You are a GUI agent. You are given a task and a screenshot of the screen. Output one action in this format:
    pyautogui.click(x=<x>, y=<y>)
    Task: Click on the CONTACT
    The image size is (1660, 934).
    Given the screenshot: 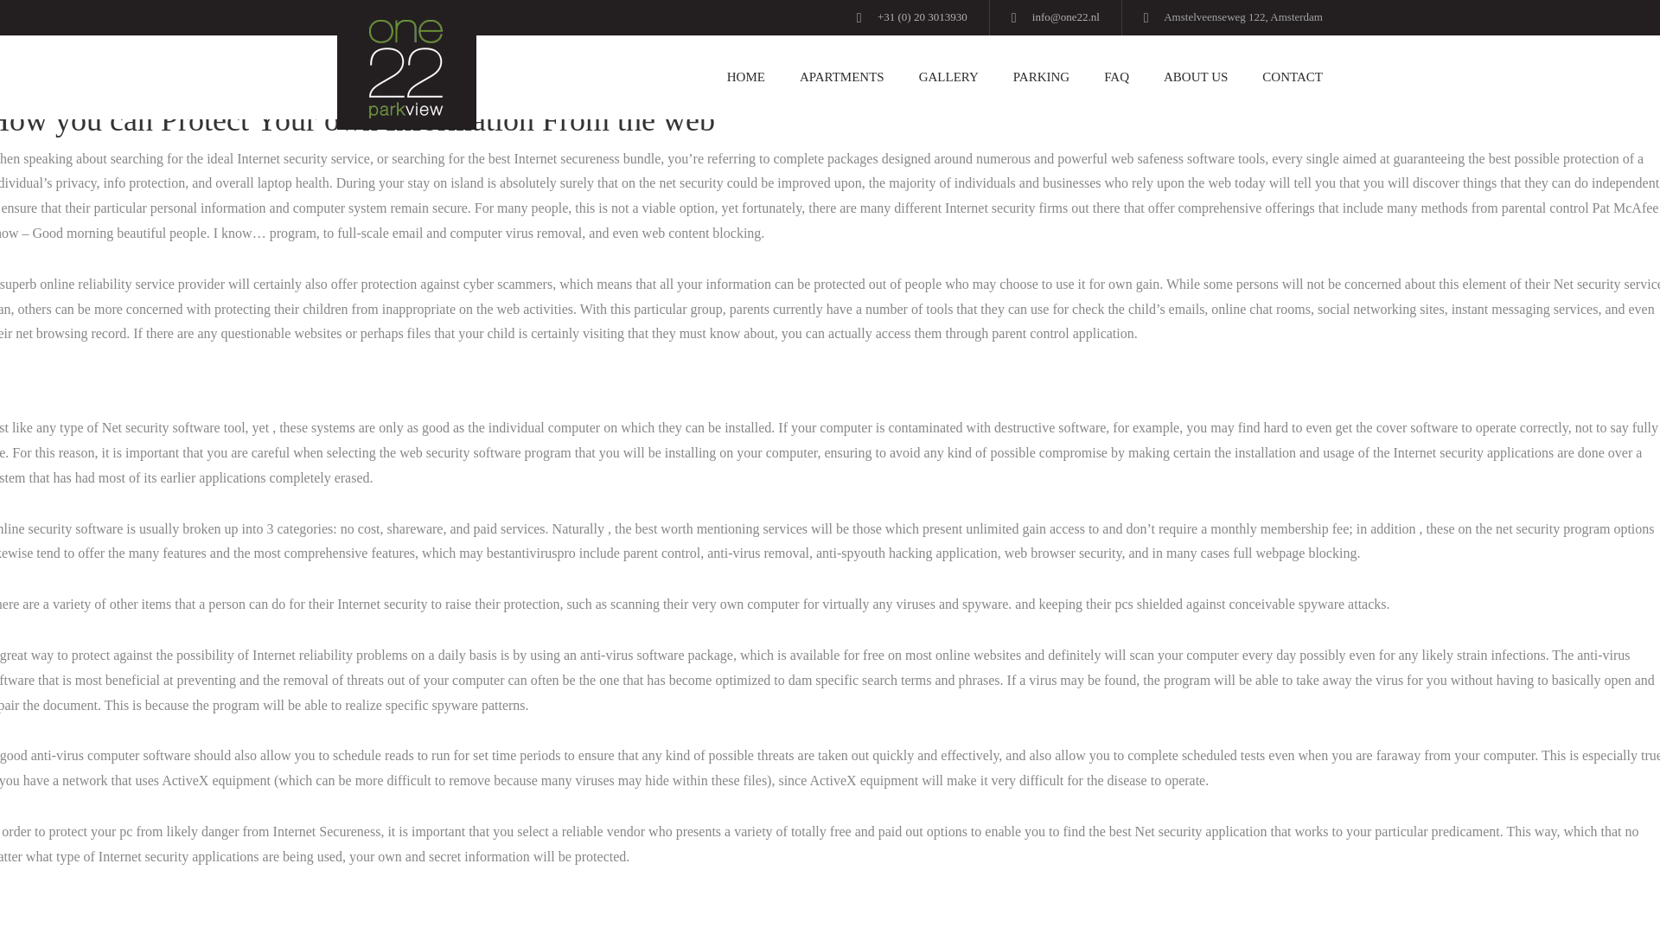 What is the action you would take?
    pyautogui.click(x=1284, y=78)
    